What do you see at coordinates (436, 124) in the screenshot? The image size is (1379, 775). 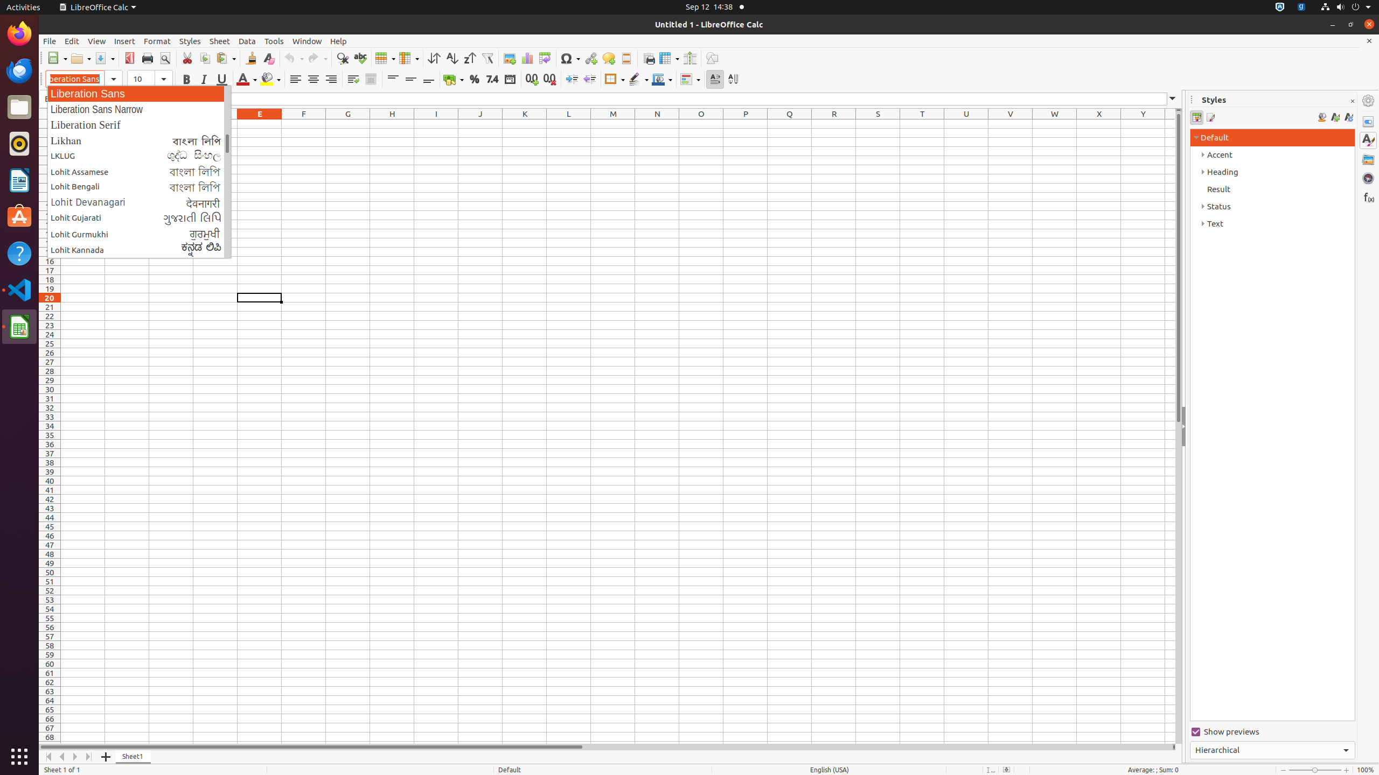 I see `I1` at bounding box center [436, 124].